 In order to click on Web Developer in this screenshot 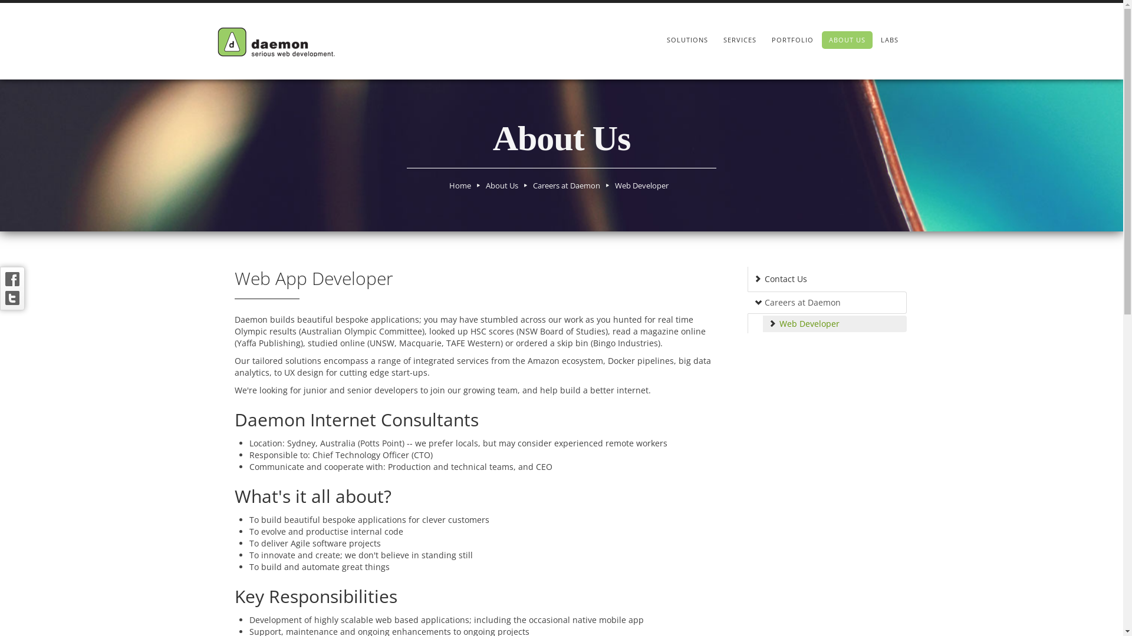, I will do `click(641, 185)`.